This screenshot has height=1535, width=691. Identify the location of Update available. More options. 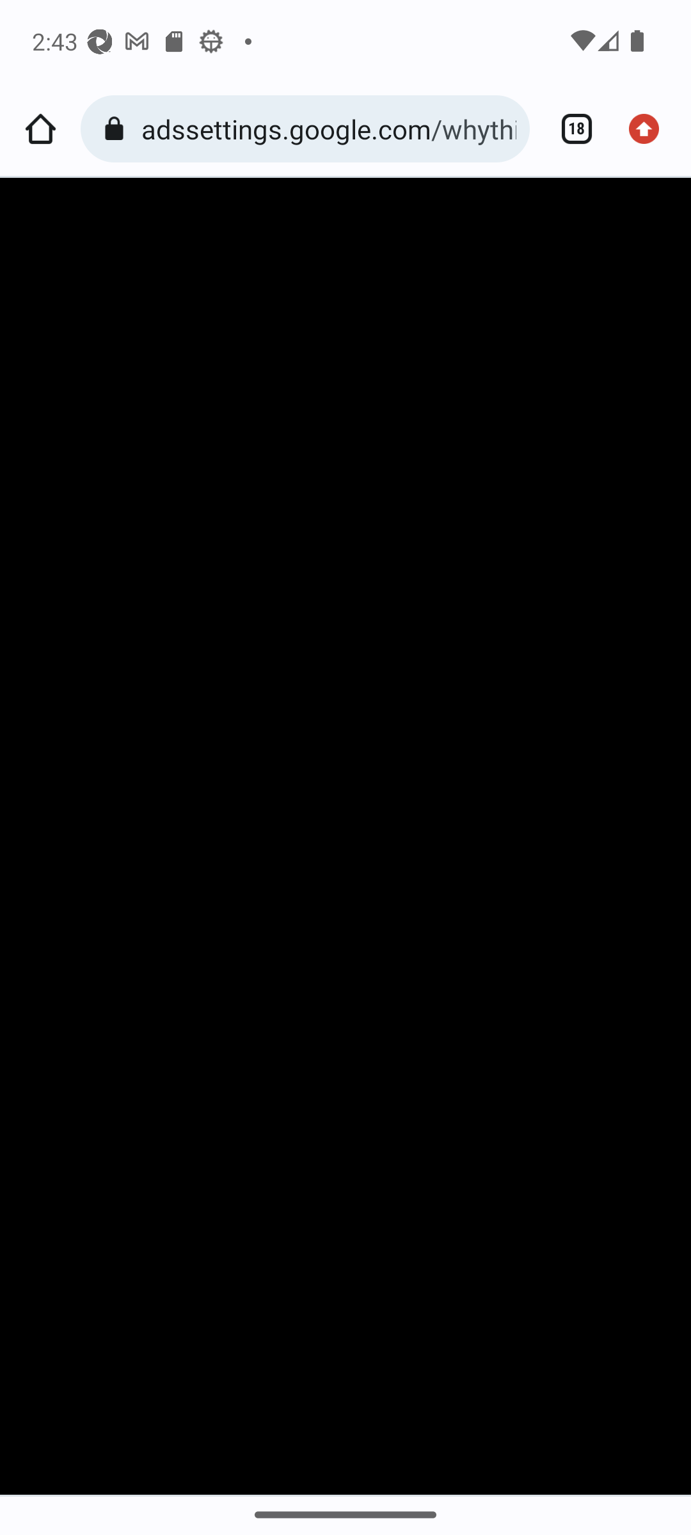
(650, 129).